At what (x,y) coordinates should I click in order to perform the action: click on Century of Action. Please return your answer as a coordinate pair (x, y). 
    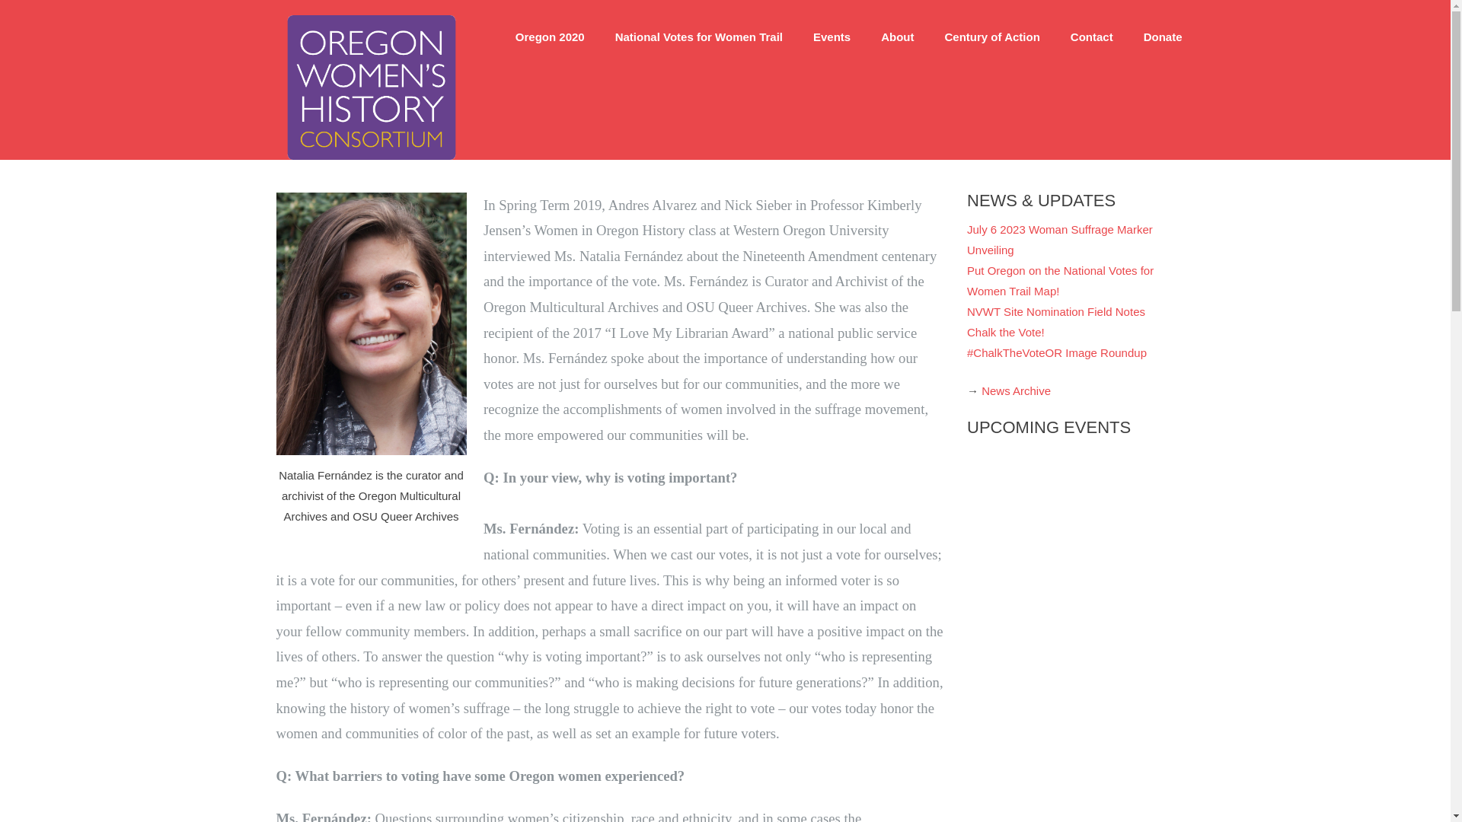
    Looking at the image, I should click on (993, 37).